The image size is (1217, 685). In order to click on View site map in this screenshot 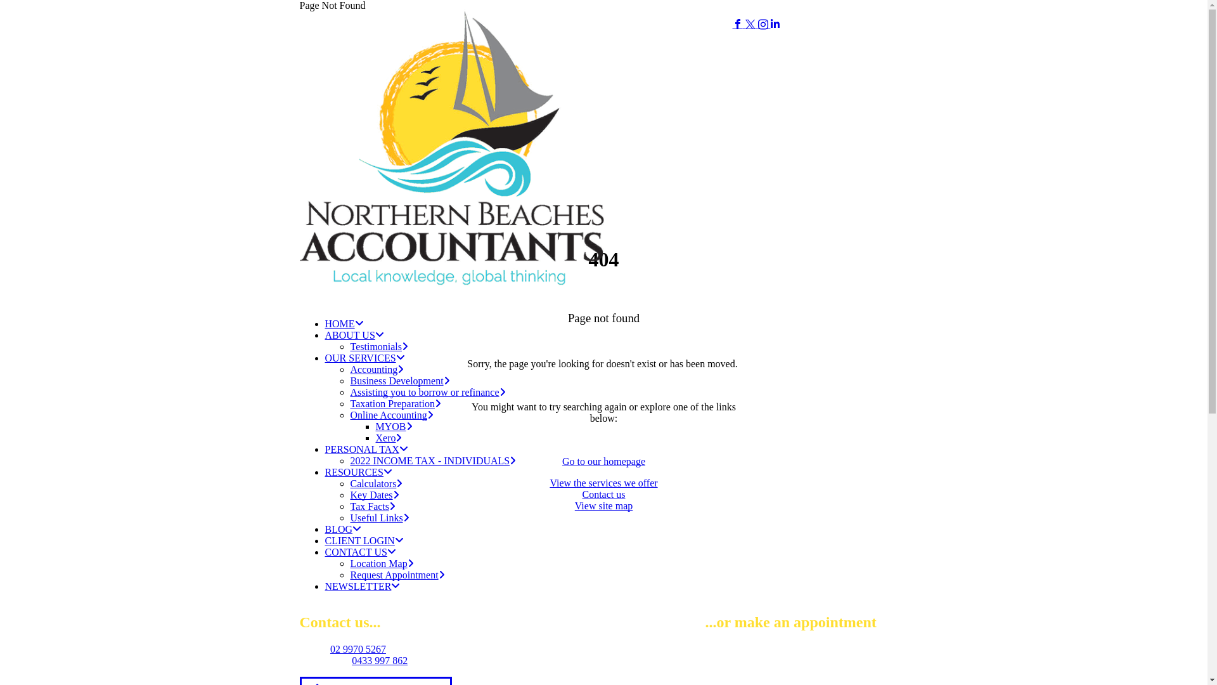, I will do `click(603, 506)`.